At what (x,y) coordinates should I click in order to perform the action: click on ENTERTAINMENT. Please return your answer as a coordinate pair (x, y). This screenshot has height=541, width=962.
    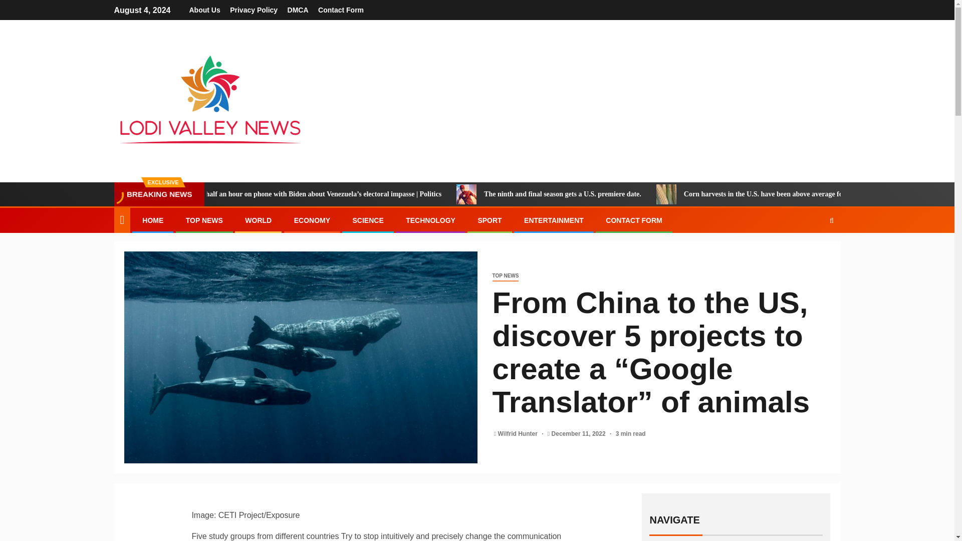
    Looking at the image, I should click on (554, 220).